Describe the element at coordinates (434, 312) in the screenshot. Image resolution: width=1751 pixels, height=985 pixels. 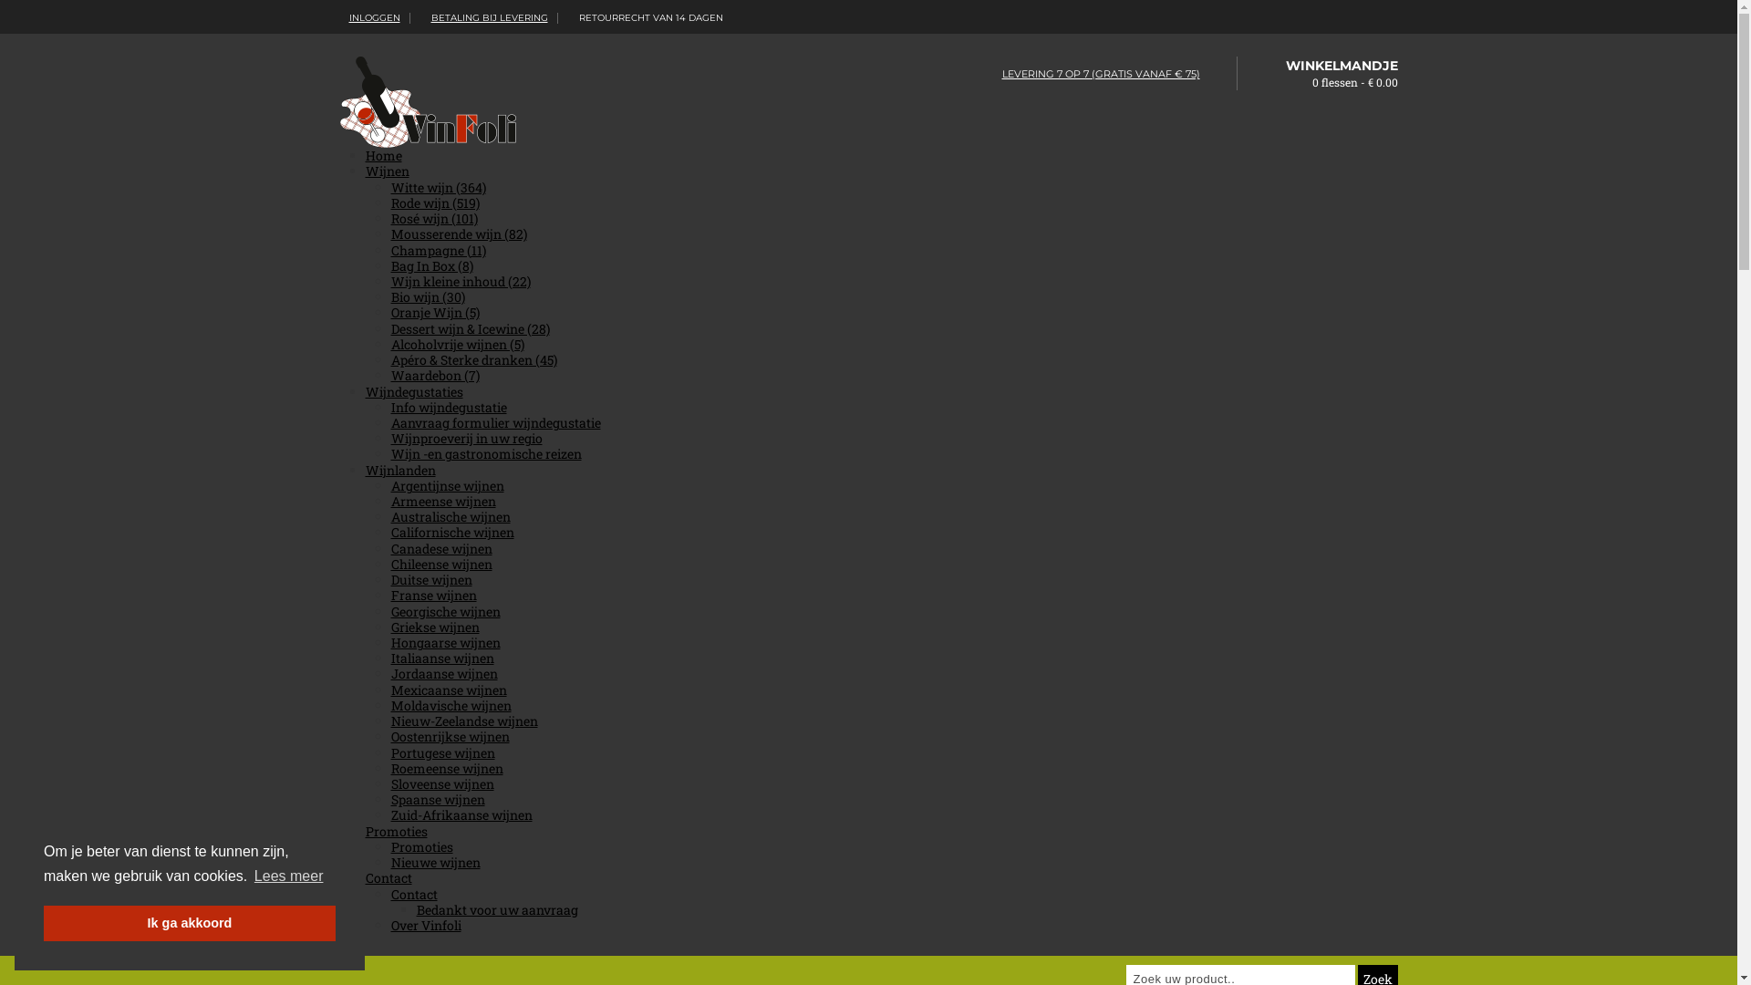
I see `Oranje Wijn (5)` at that location.